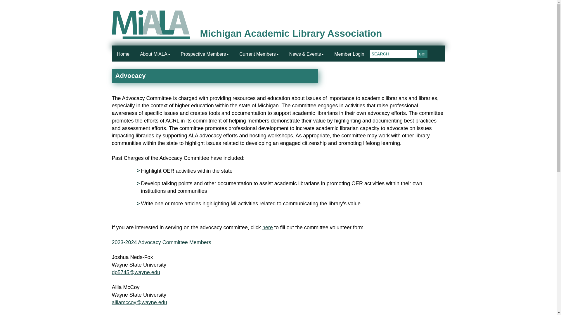  What do you see at coordinates (423, 54) in the screenshot?
I see `GO!` at bounding box center [423, 54].